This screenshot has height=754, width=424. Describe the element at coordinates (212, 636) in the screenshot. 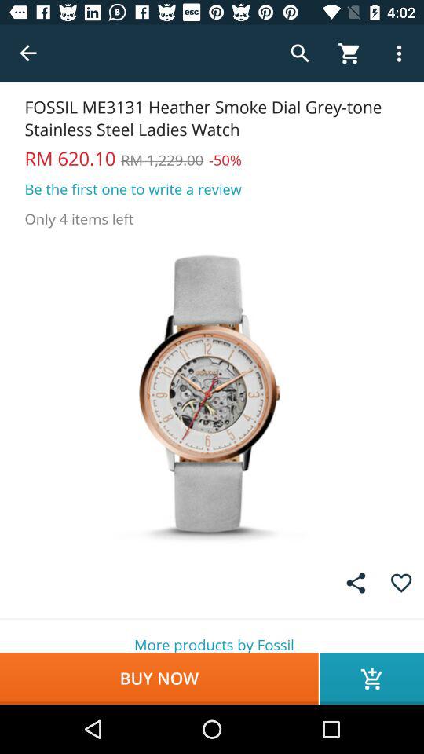

I see `jump to the more products by item` at that location.